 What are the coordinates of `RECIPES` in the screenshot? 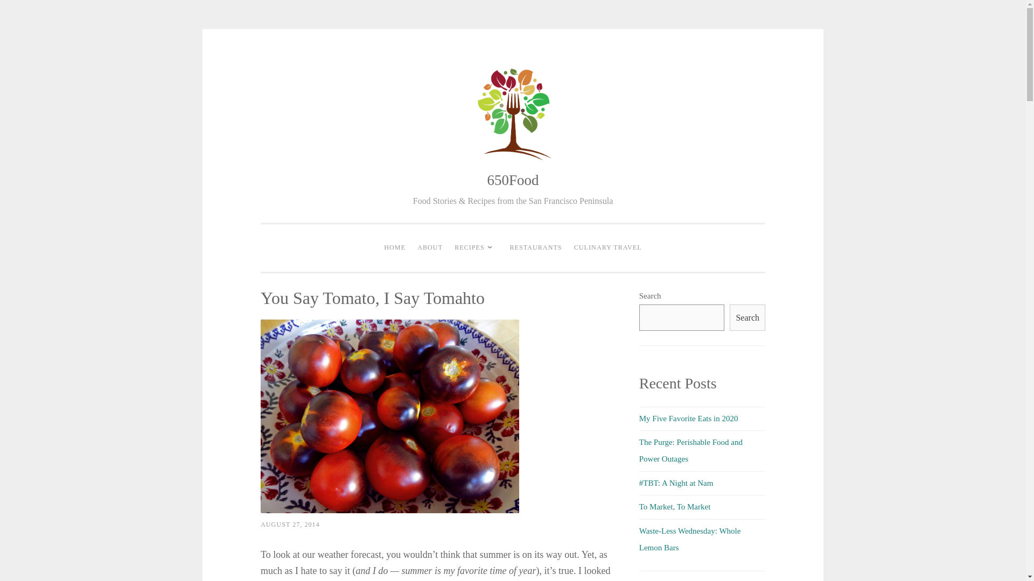 It's located at (476, 247).